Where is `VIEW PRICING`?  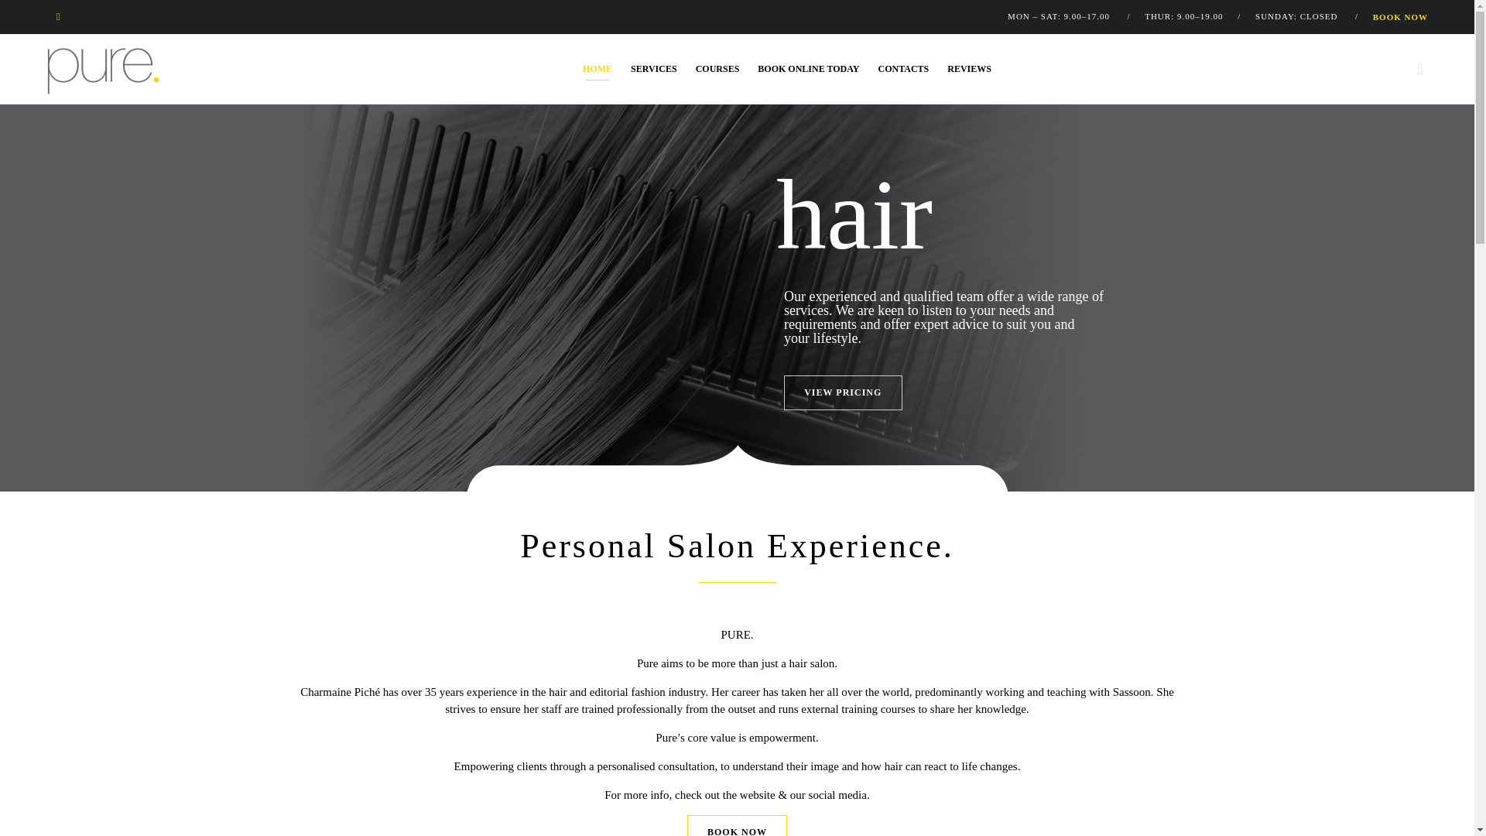 VIEW PRICING is located at coordinates (843, 392).